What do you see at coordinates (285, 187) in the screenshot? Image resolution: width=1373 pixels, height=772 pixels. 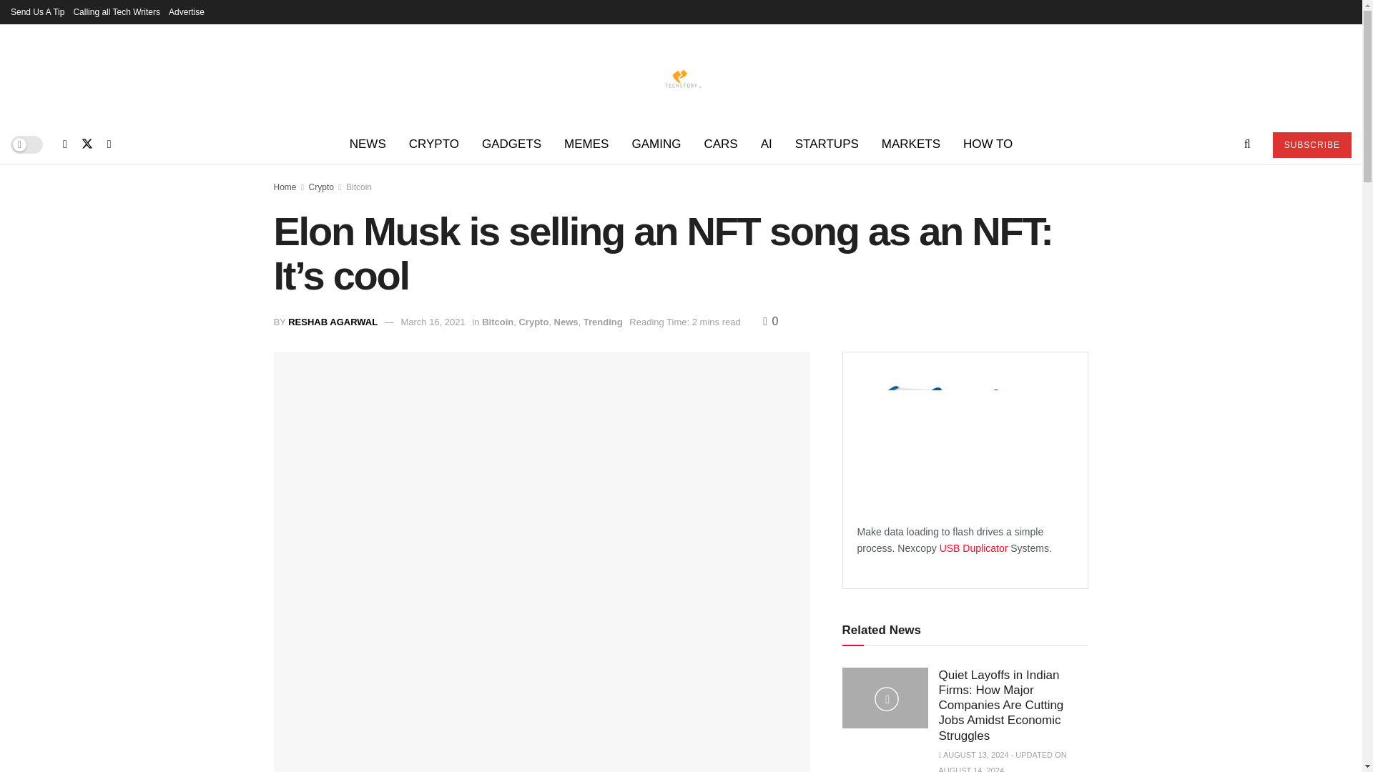 I see `Home` at bounding box center [285, 187].